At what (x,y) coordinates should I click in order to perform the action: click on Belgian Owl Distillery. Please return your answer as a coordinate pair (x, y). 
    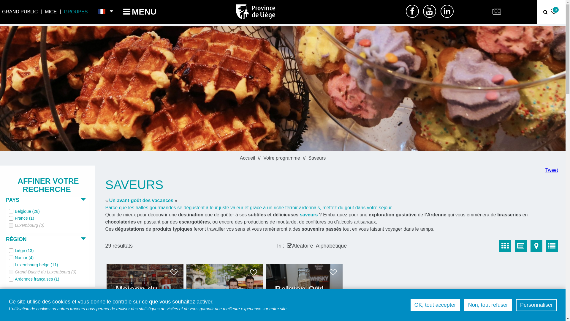
    Looking at the image, I should click on (307, 294).